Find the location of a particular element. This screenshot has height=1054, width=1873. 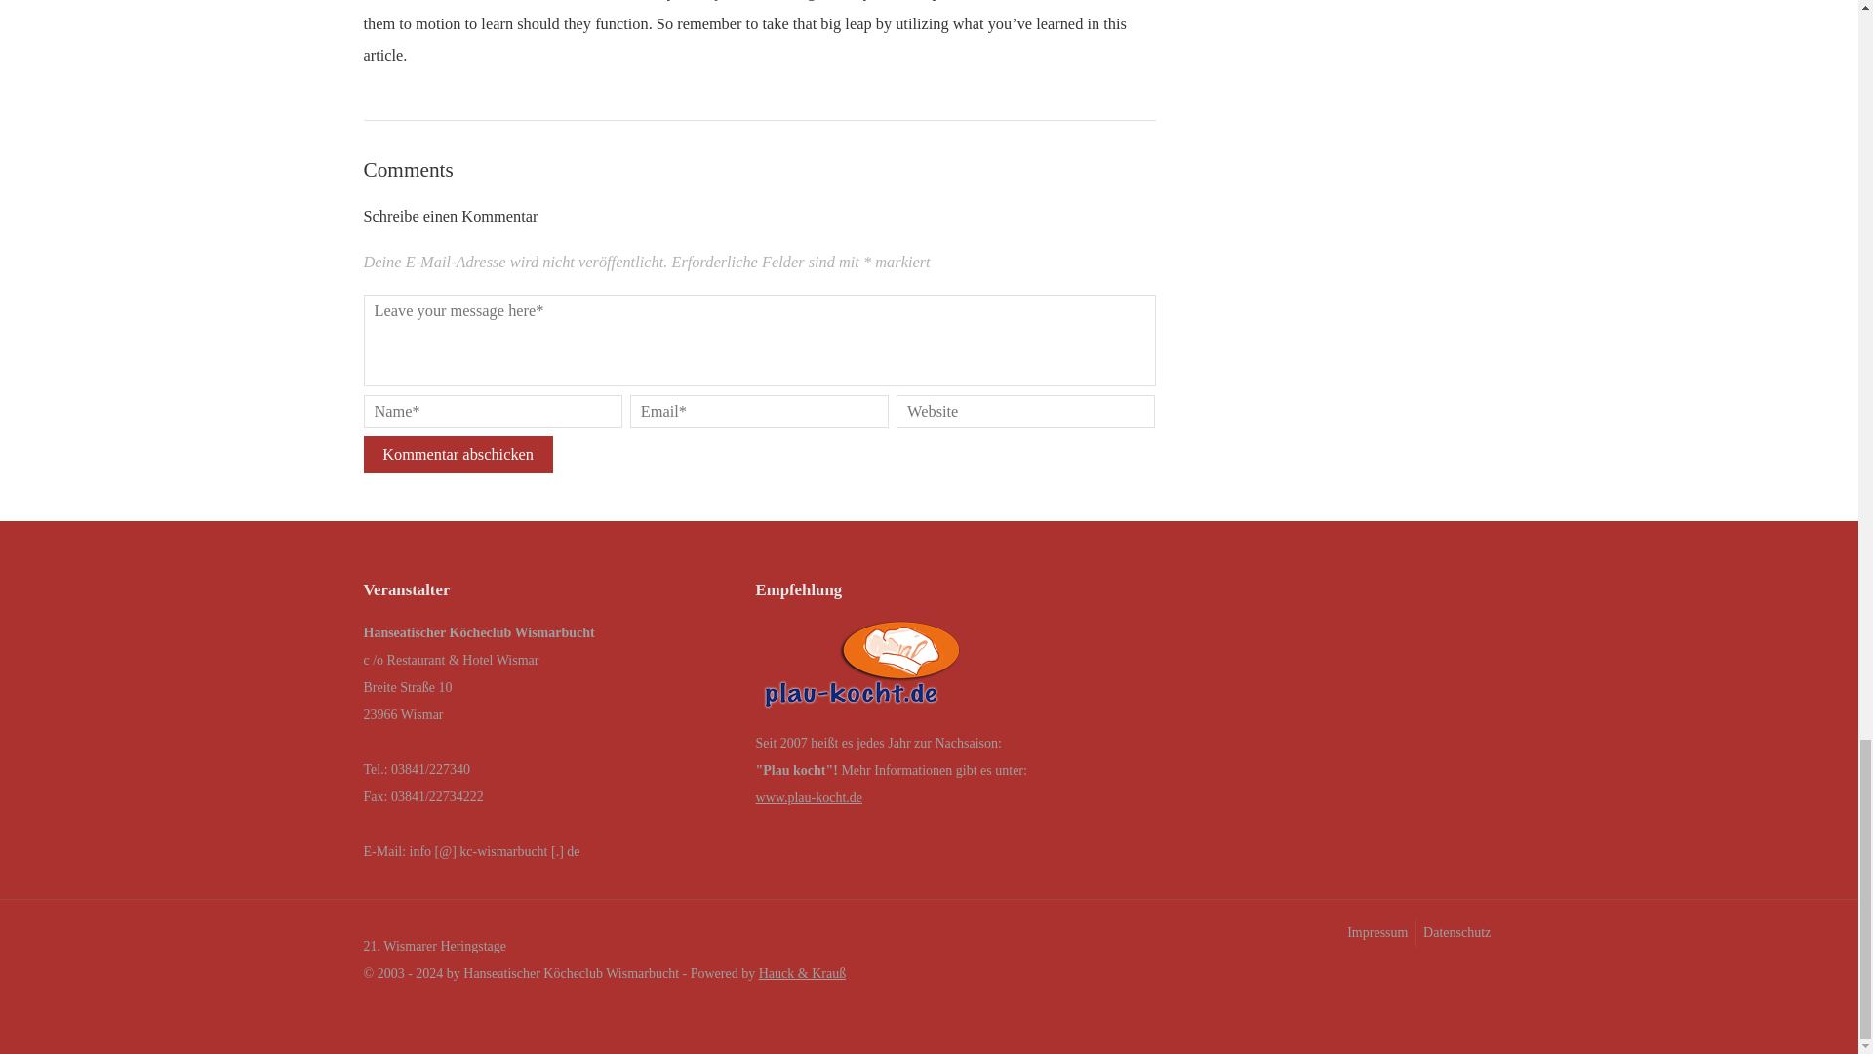

Twitter is located at coordinates (1479, 976).